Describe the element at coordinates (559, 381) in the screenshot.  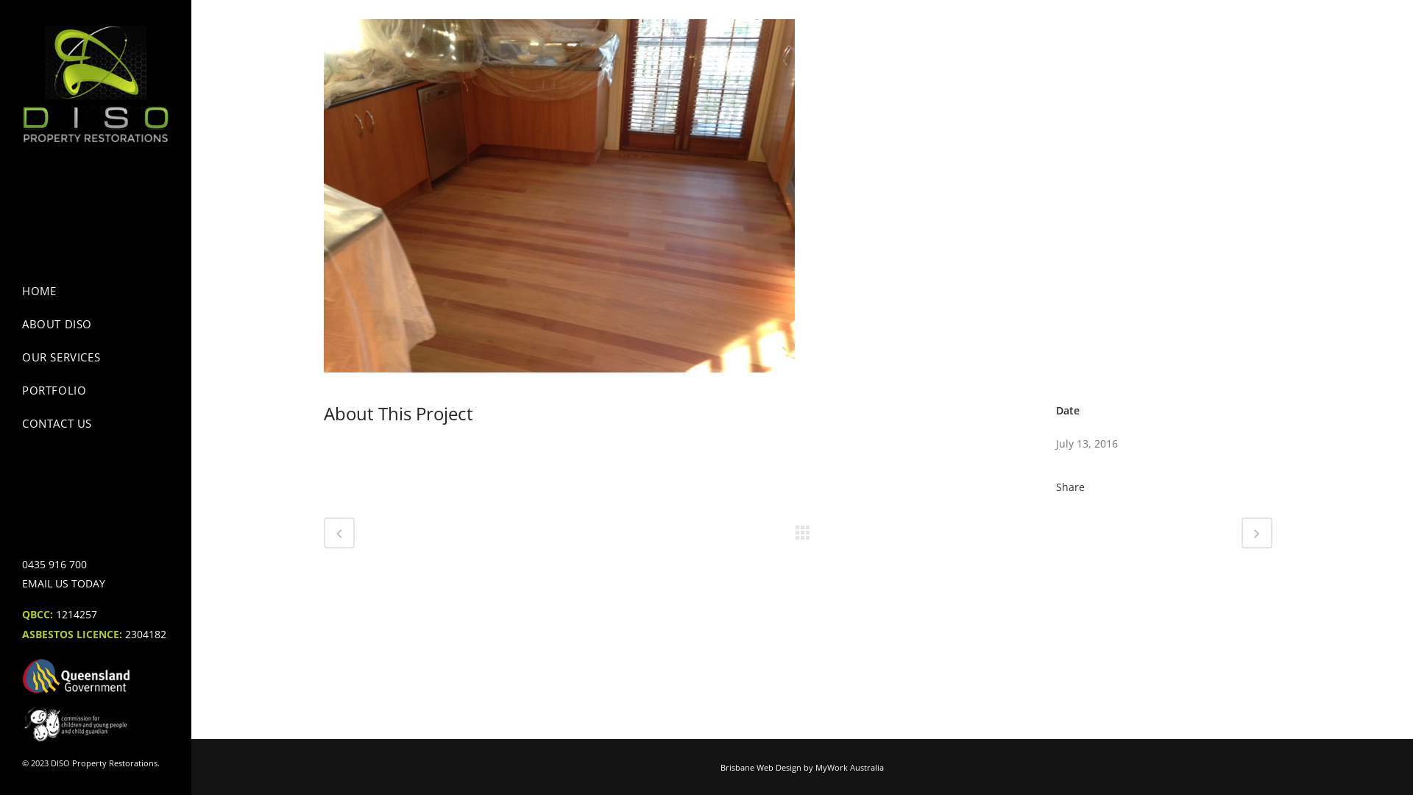
I see `Camp Hill Qld 5` at that location.